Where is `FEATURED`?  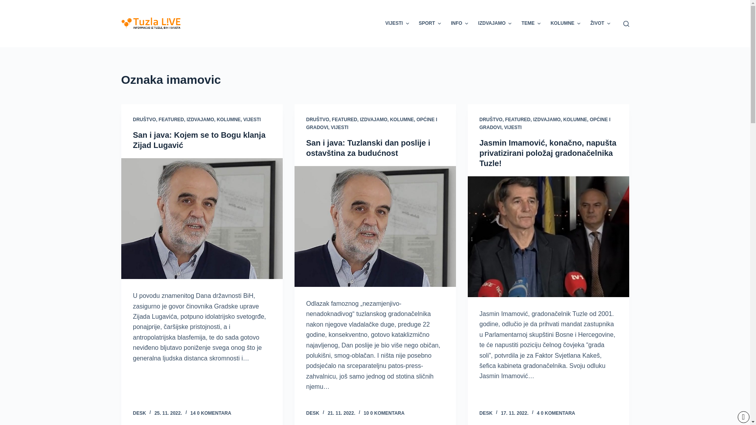 FEATURED is located at coordinates (171, 120).